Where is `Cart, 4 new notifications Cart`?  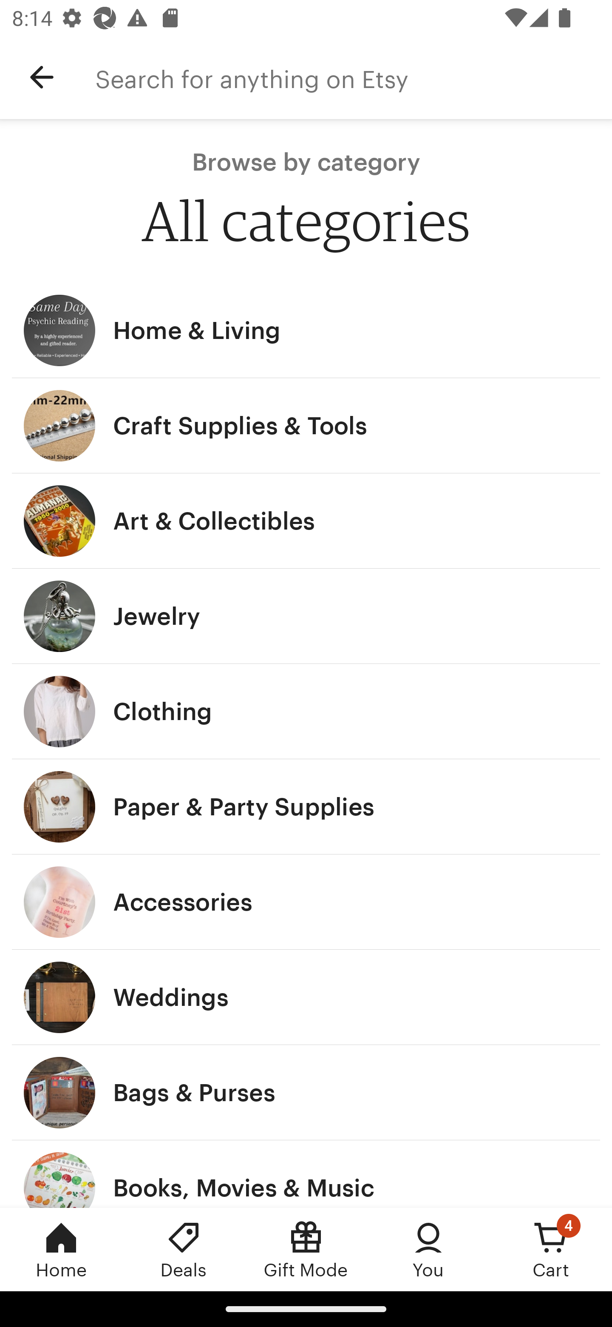
Cart, 4 new notifications Cart is located at coordinates (551, 1249).